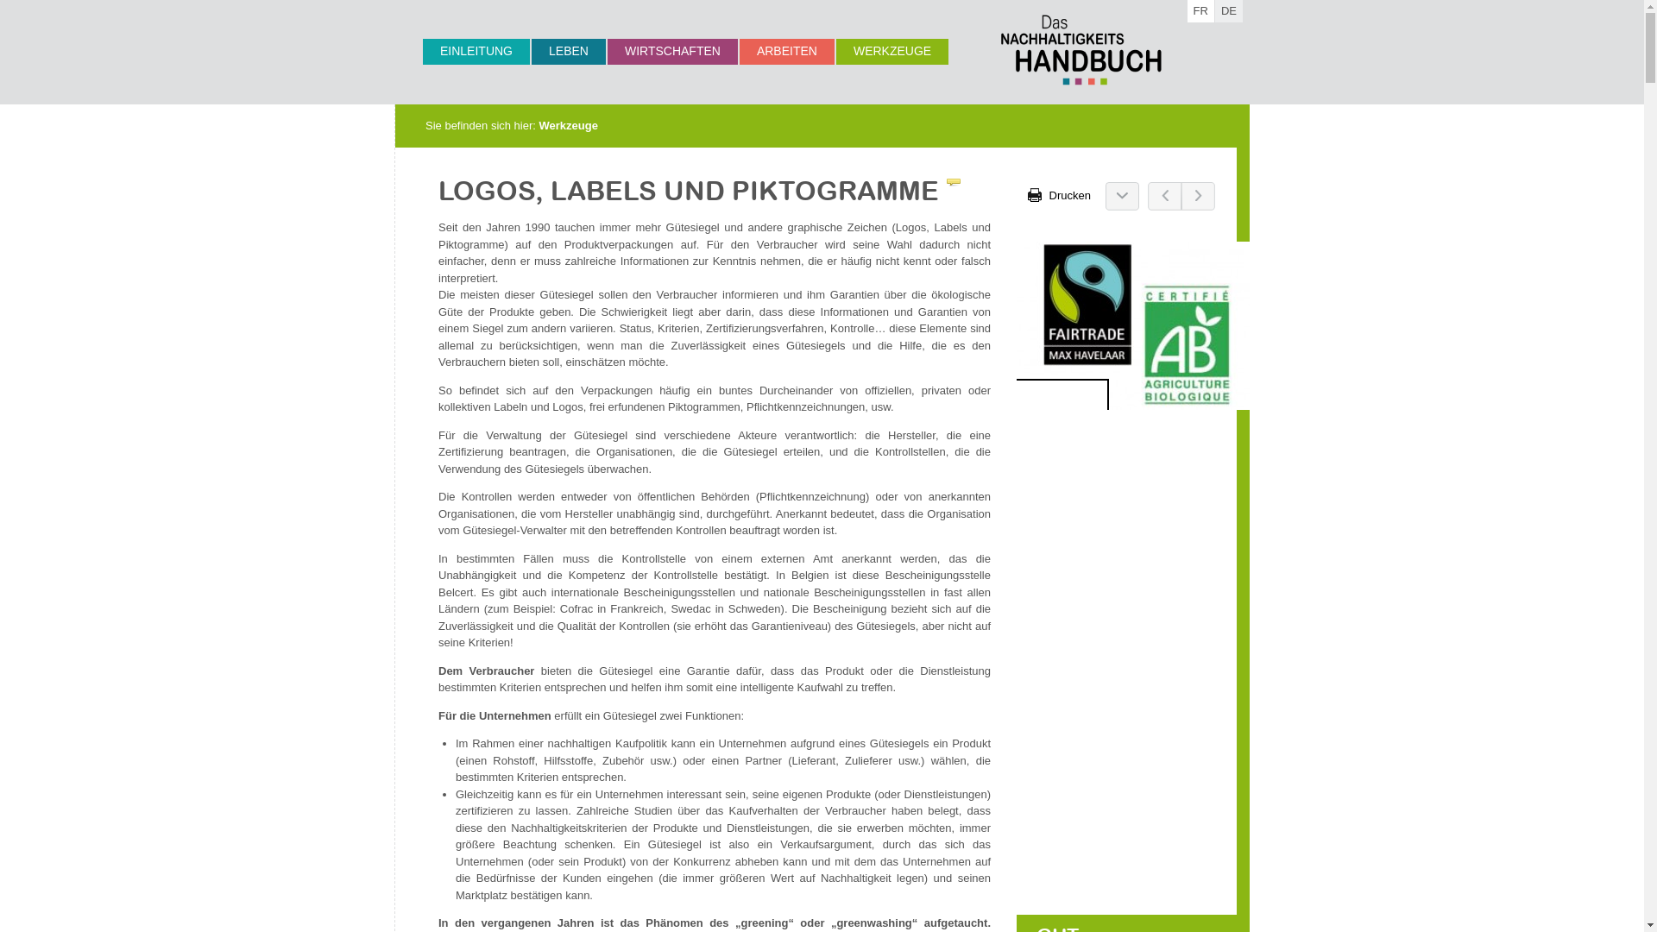 This screenshot has height=932, width=1657. Describe the element at coordinates (787, 52) in the screenshot. I see `ARBEITEN` at that location.